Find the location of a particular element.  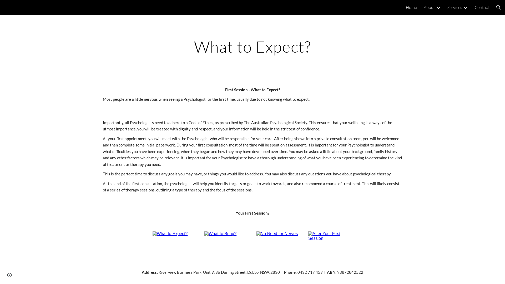

Expand/Collapse is located at coordinates (438, 7).